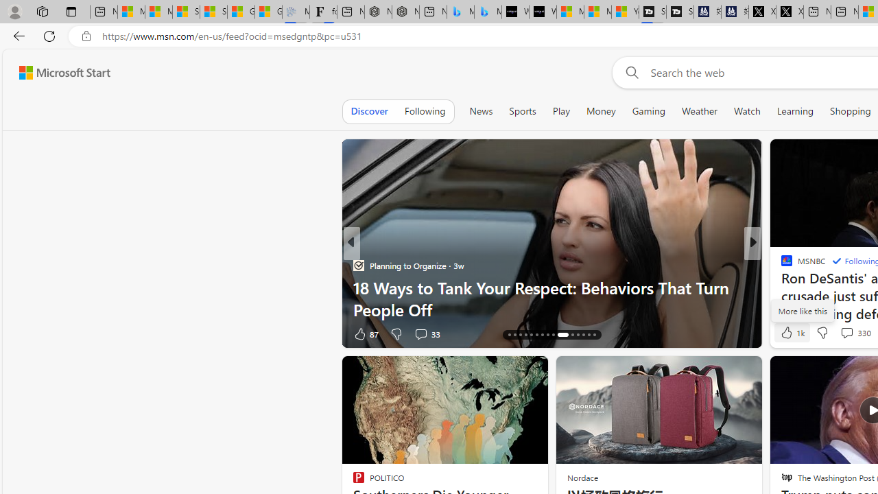  I want to click on AutomationID: tab-27, so click(578, 335).